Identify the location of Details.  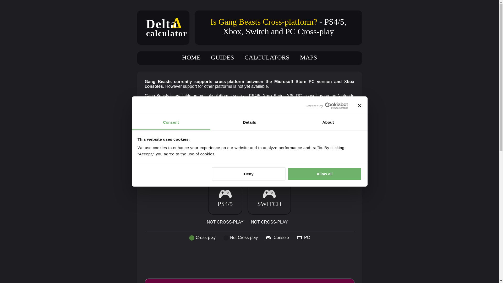
(249, 123).